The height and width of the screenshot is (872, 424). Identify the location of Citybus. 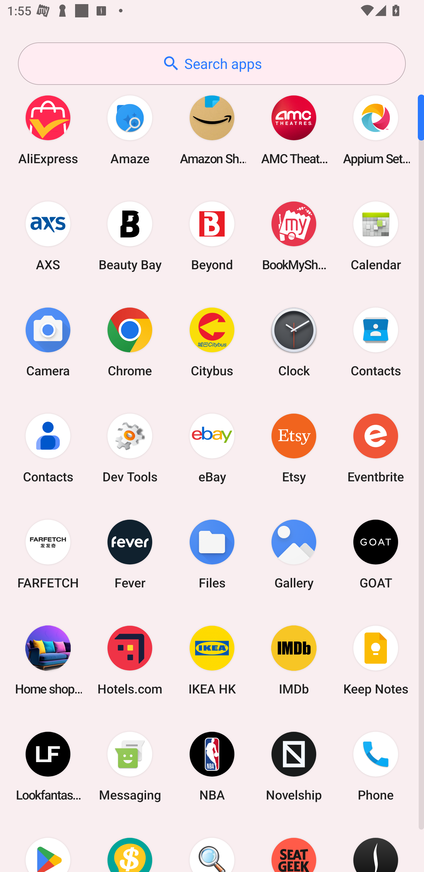
(212, 342).